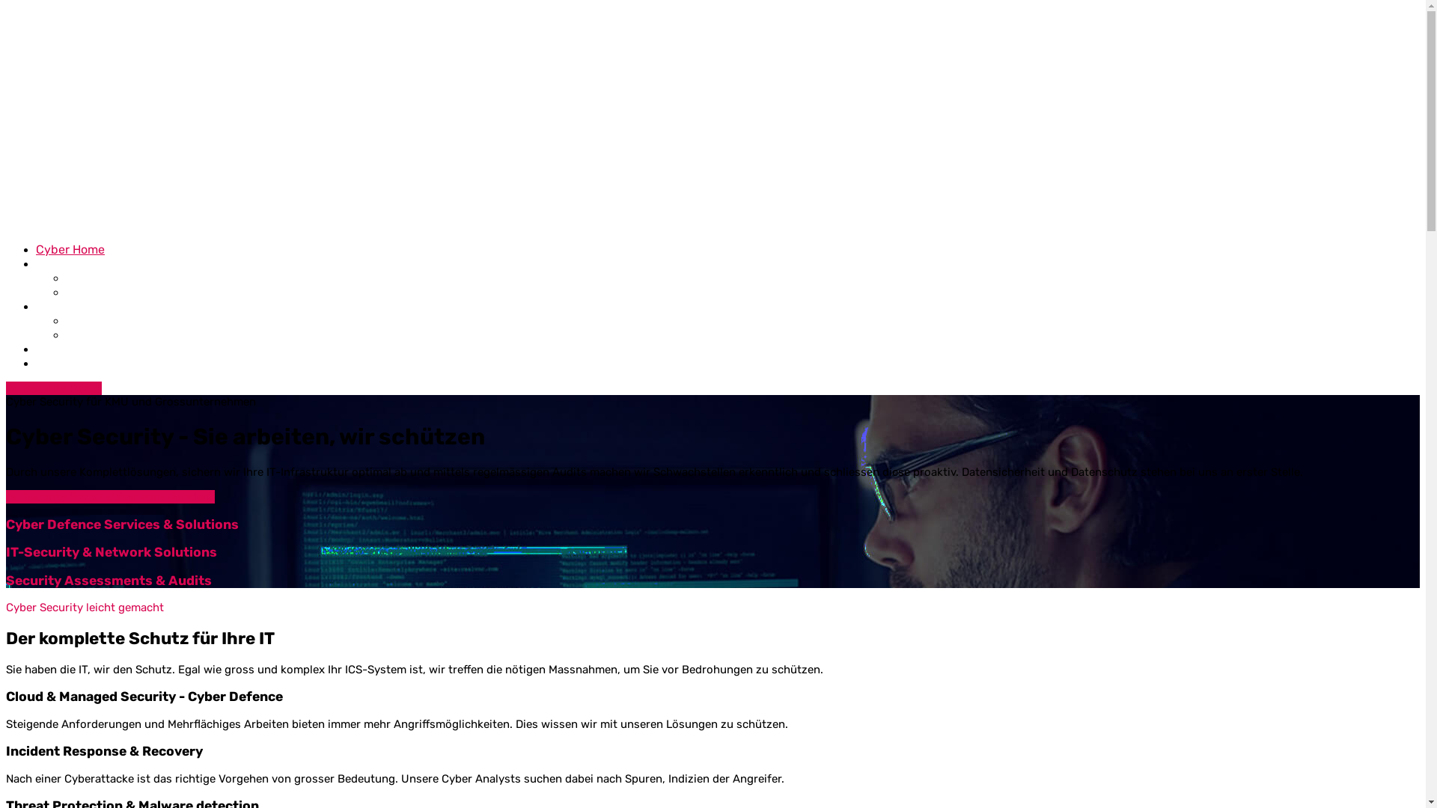 The height and width of the screenshot is (808, 1437). What do you see at coordinates (160, 497) in the screenshot?
I see `Weiter zum Helpdesk` at bounding box center [160, 497].